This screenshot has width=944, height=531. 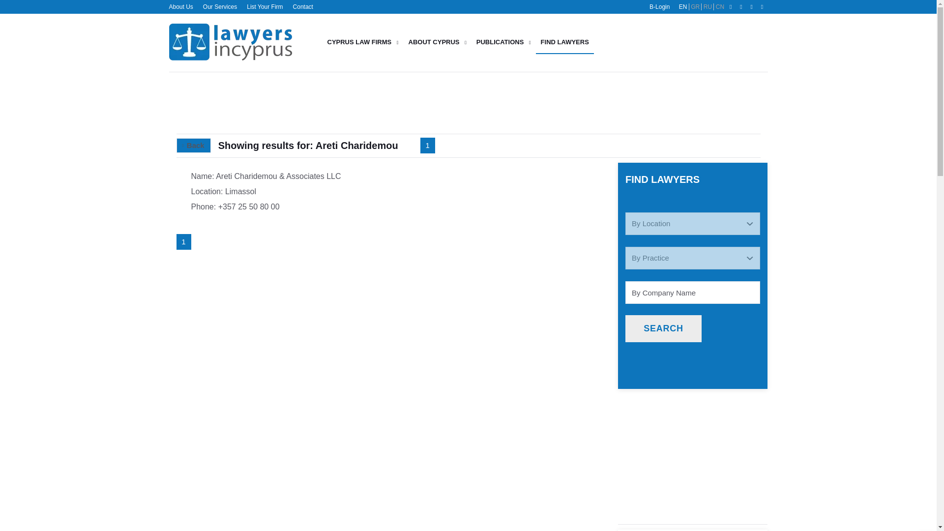 I want to click on 3rd party ad content, so click(x=695, y=102).